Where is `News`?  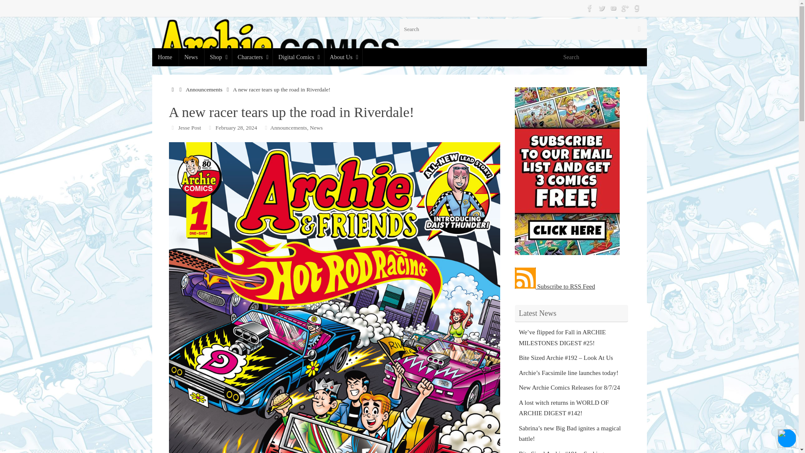 News is located at coordinates (316, 127).